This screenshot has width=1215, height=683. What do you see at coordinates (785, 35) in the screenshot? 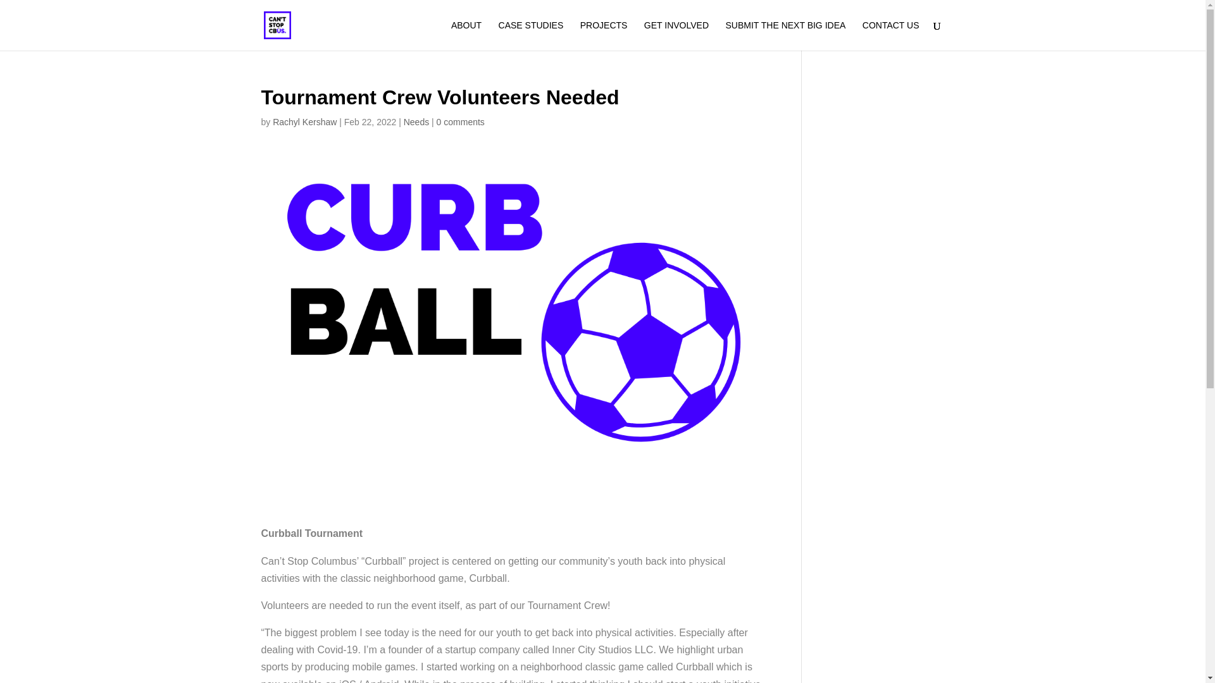
I see `SUBMIT THE NEXT BIG IDEA` at bounding box center [785, 35].